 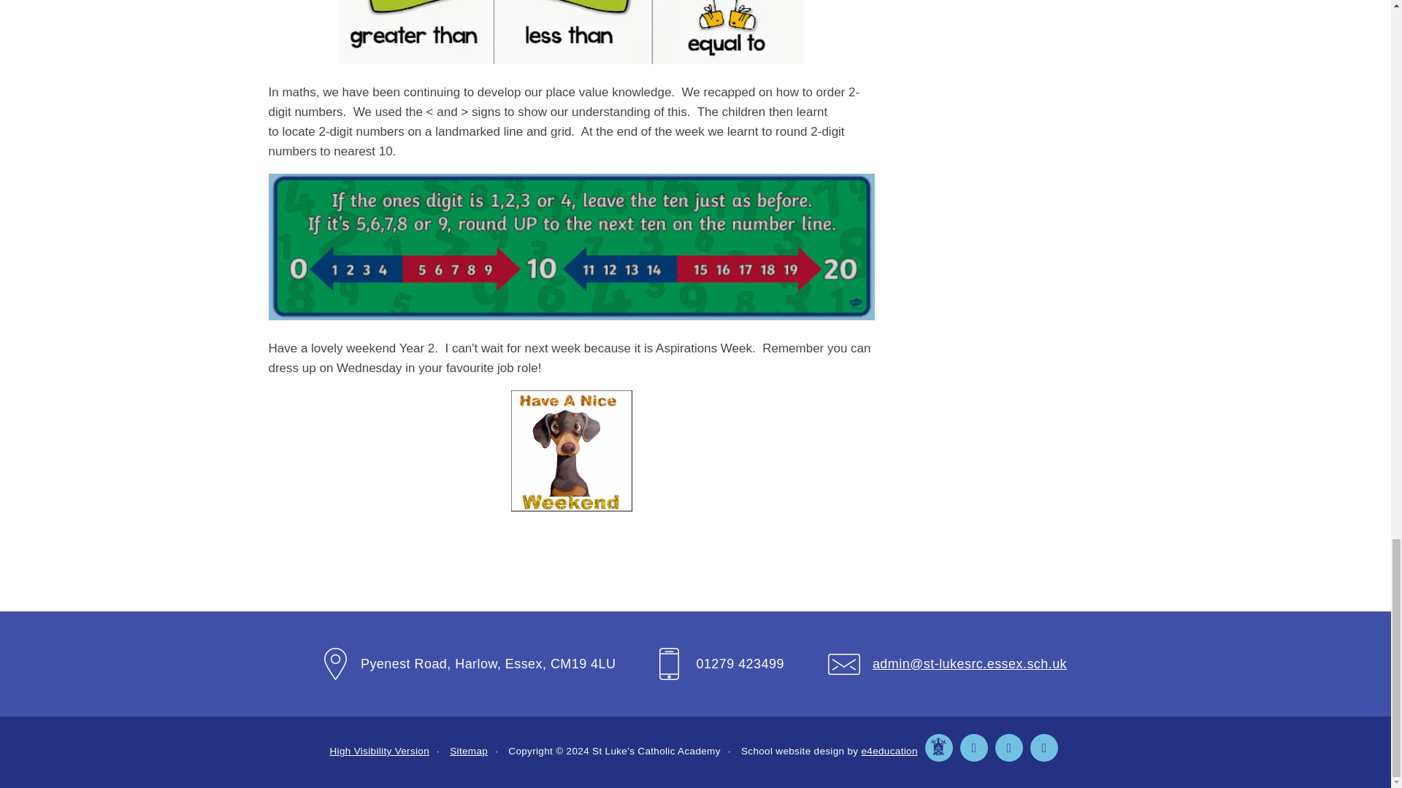 What do you see at coordinates (1008, 747) in the screenshot?
I see `Email` at bounding box center [1008, 747].